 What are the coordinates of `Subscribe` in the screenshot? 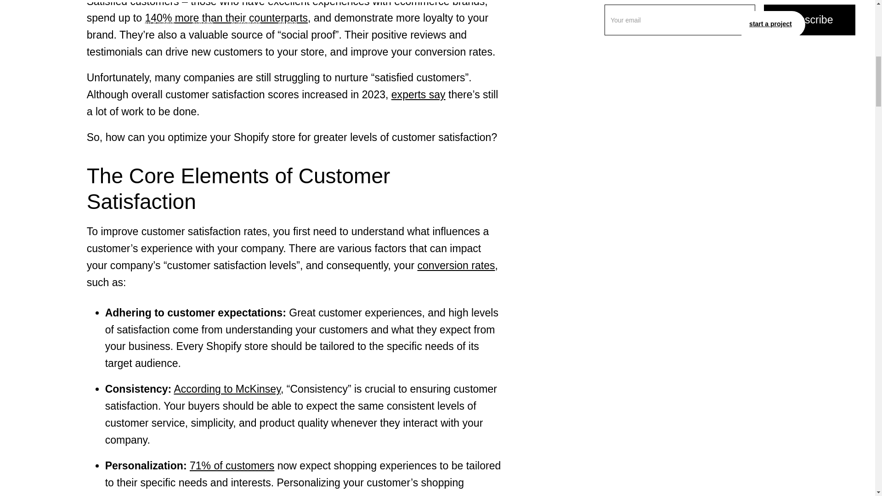 It's located at (809, 19).